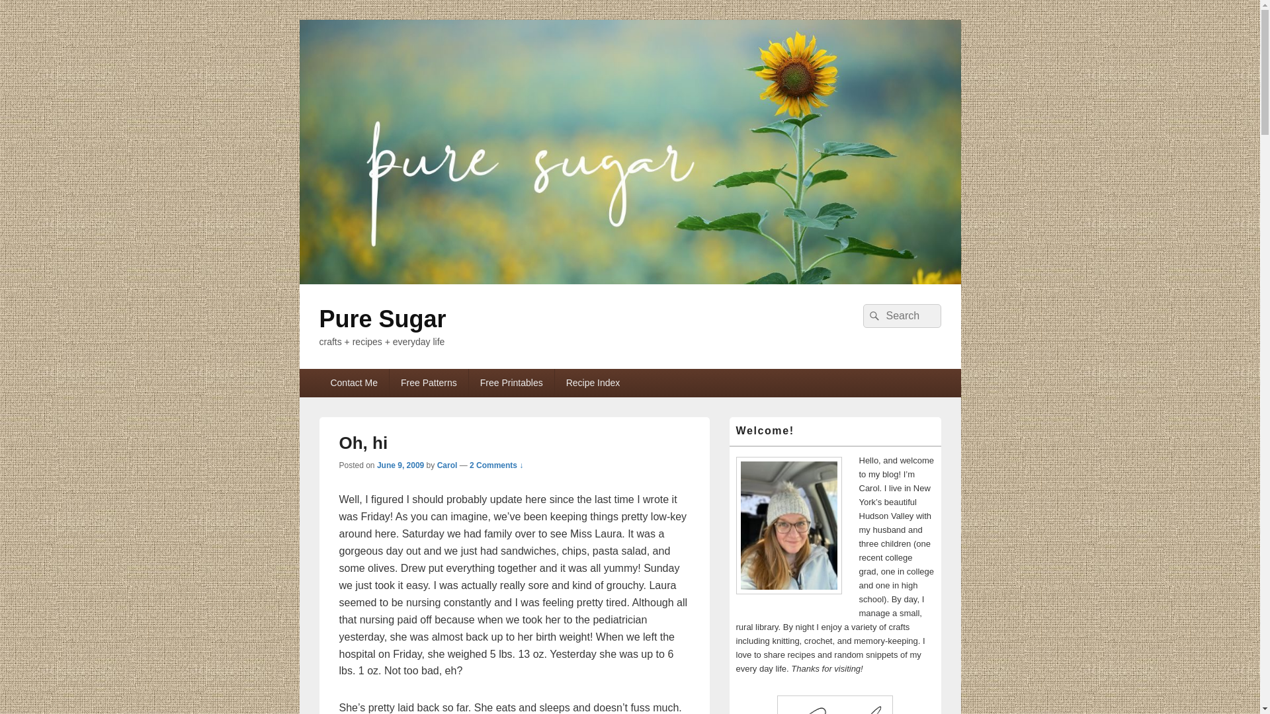  I want to click on 2:19 pm, so click(401, 465).